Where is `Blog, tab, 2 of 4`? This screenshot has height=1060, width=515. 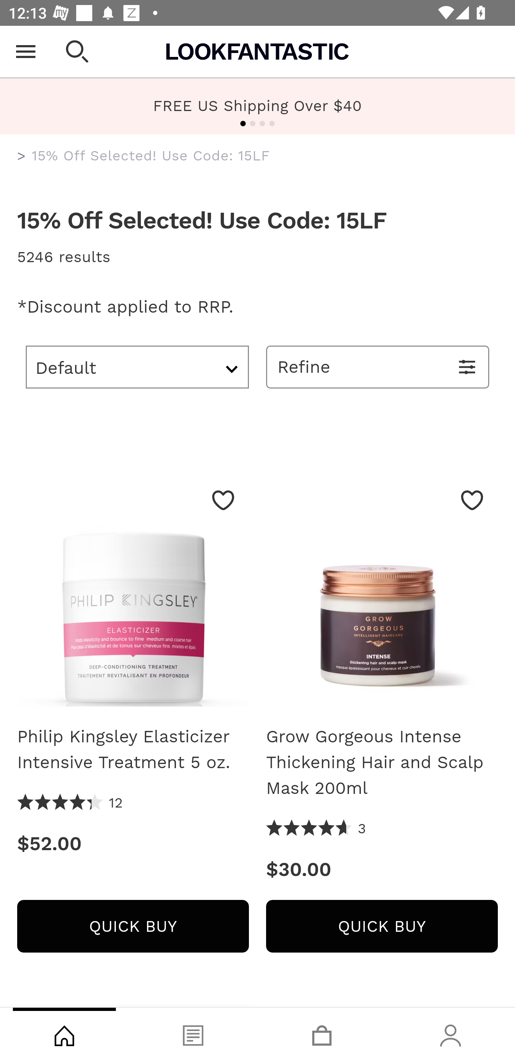
Blog, tab, 2 of 4 is located at coordinates (193, 1034).